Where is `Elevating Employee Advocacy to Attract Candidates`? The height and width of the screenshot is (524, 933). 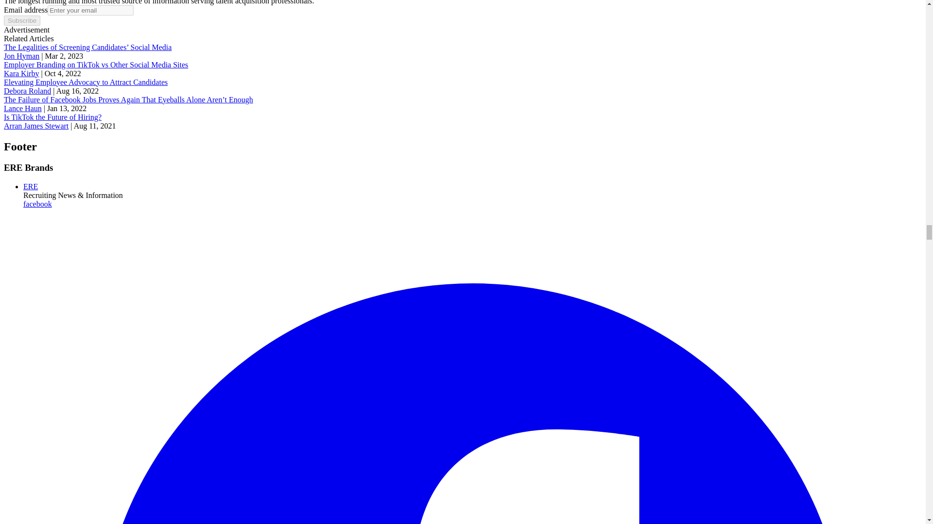 Elevating Employee Advocacy to Attract Candidates is located at coordinates (86, 82).